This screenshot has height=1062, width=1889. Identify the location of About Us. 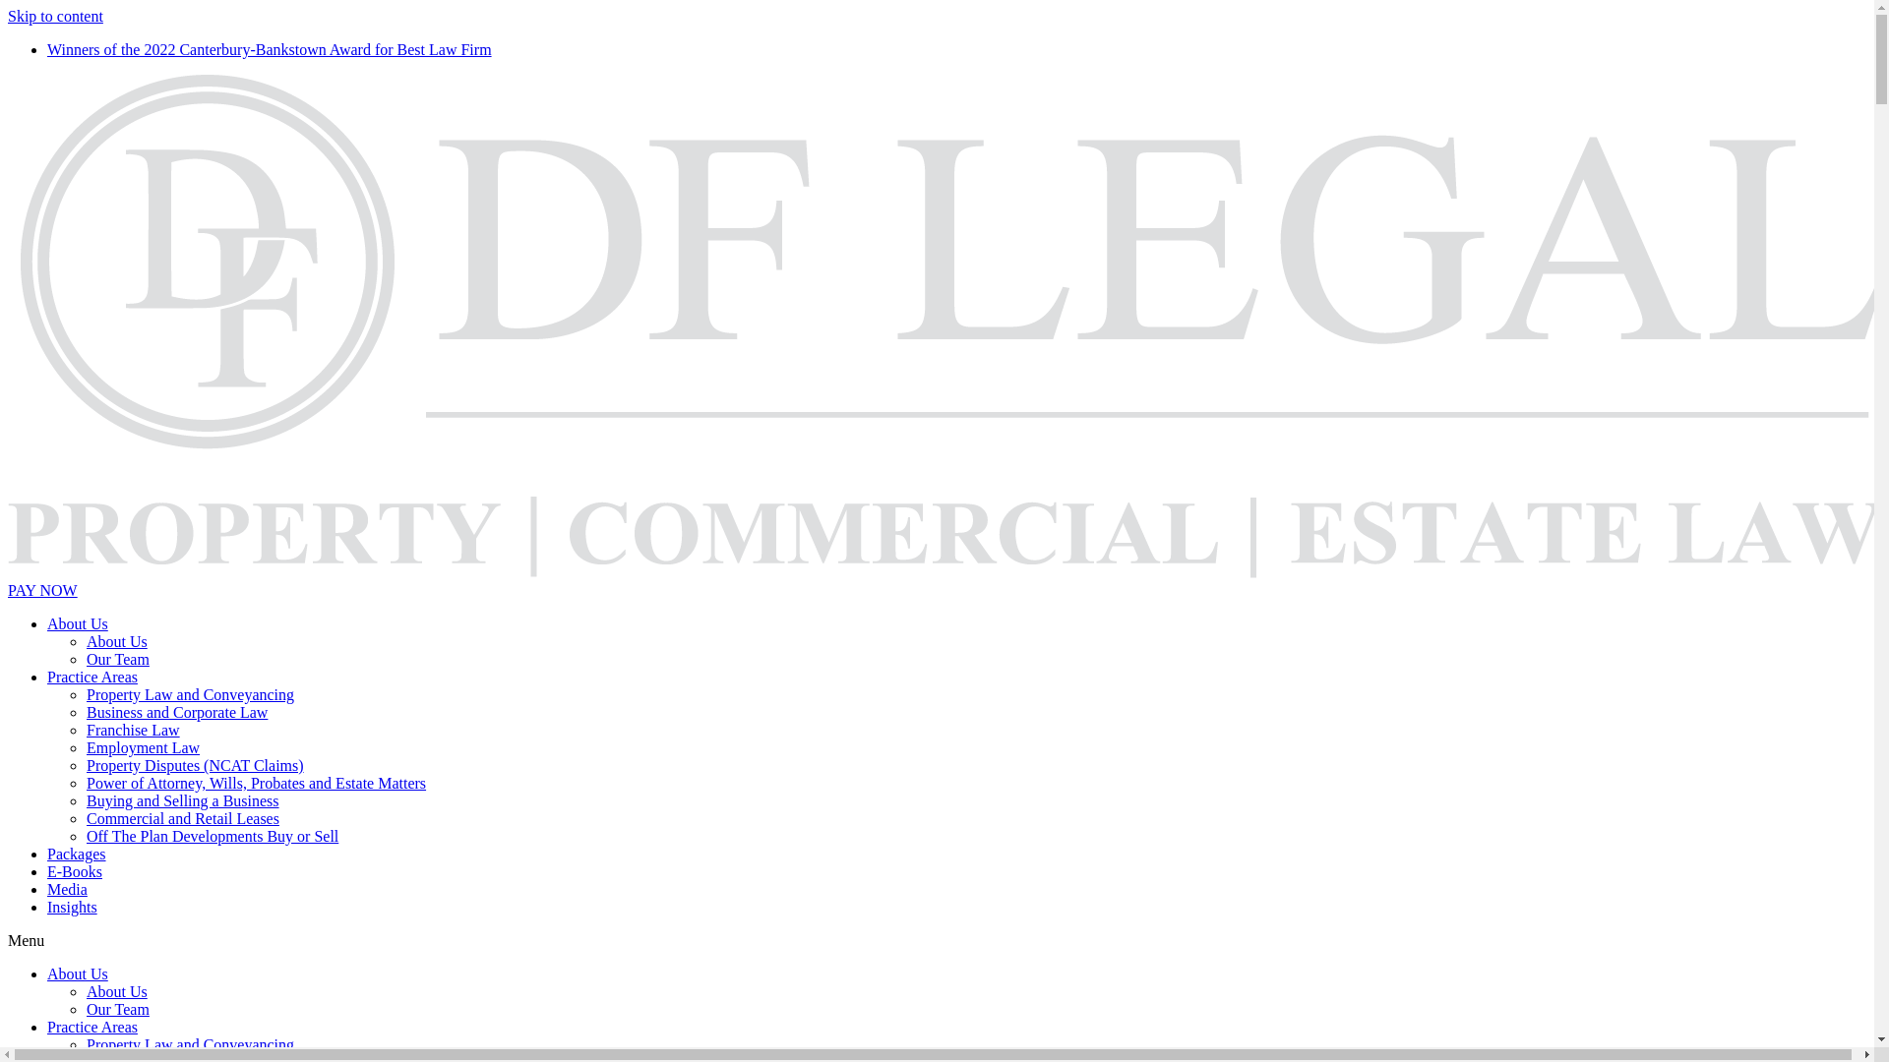
(78, 973).